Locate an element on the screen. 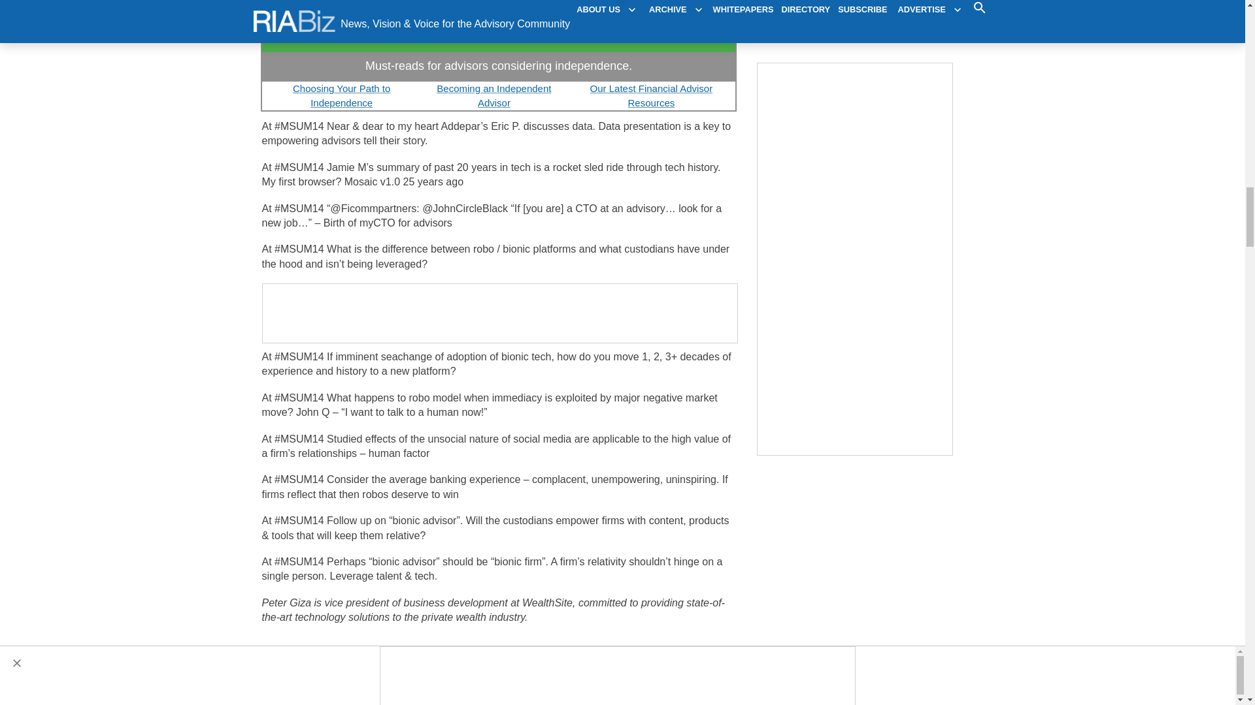  Our Latest Financial Advisor Resources is located at coordinates (651, 95).